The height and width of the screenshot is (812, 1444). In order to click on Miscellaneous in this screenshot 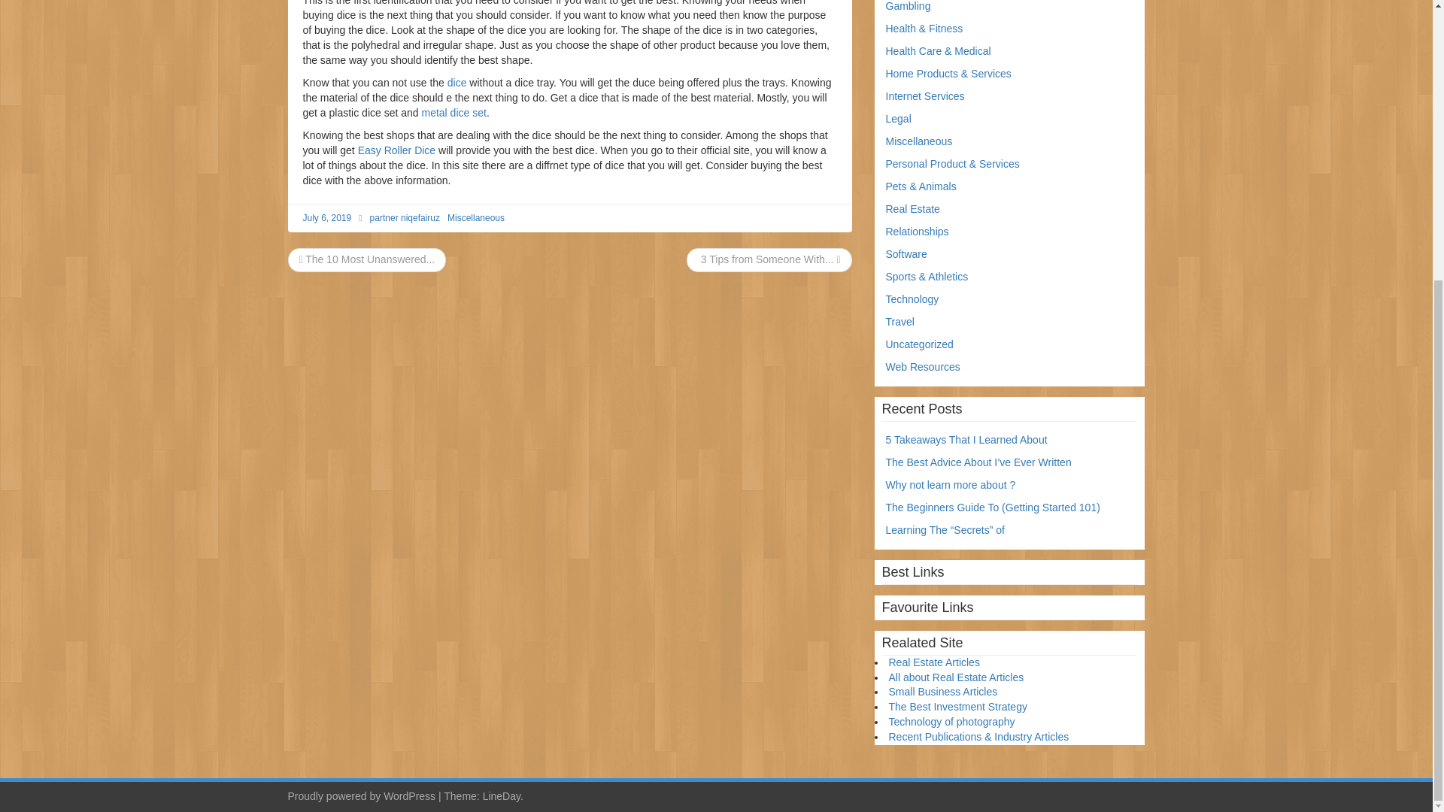, I will do `click(919, 141)`.